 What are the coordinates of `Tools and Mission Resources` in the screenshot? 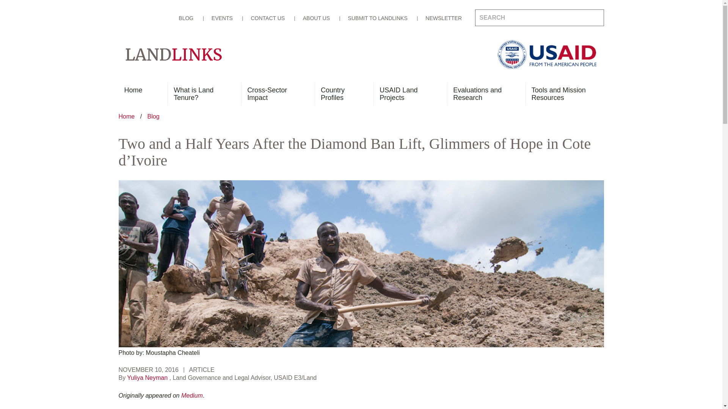 It's located at (562, 94).